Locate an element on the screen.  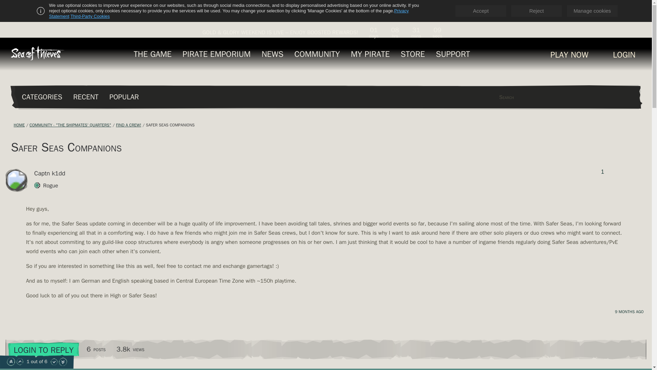
Find a Crew! is located at coordinates (129, 125).